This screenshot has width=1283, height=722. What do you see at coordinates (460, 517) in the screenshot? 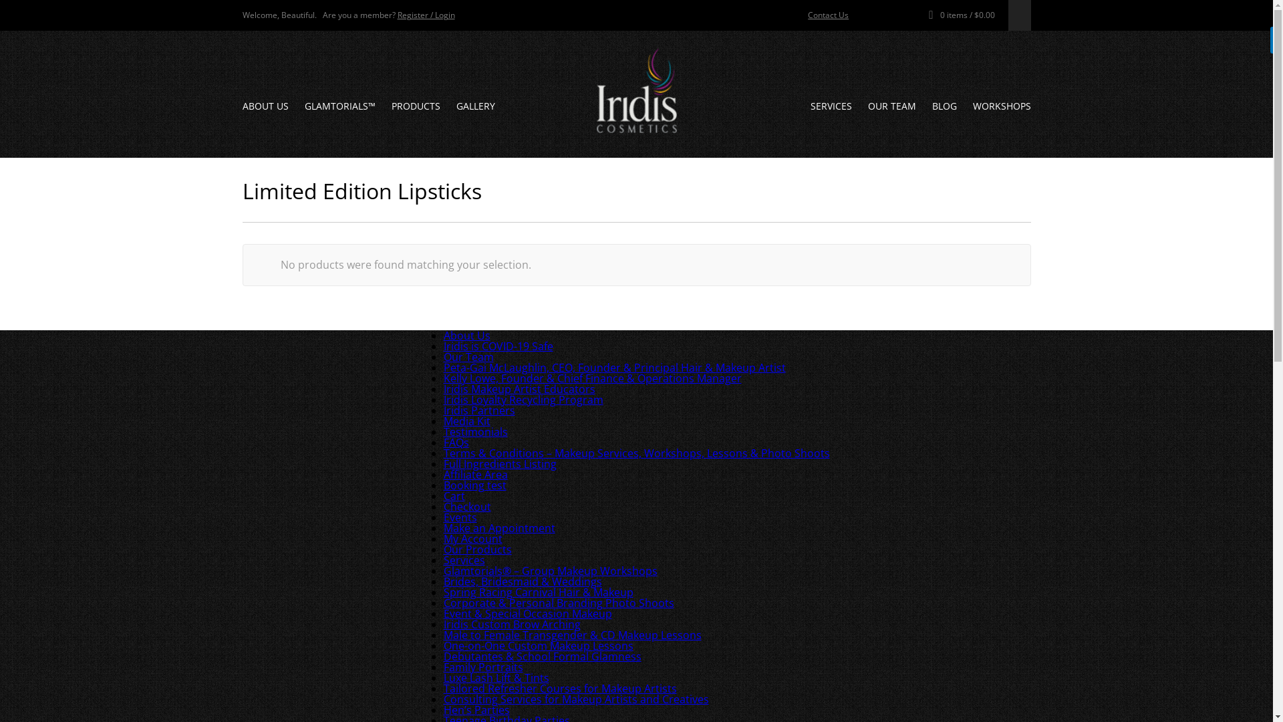
I see `Events` at bounding box center [460, 517].